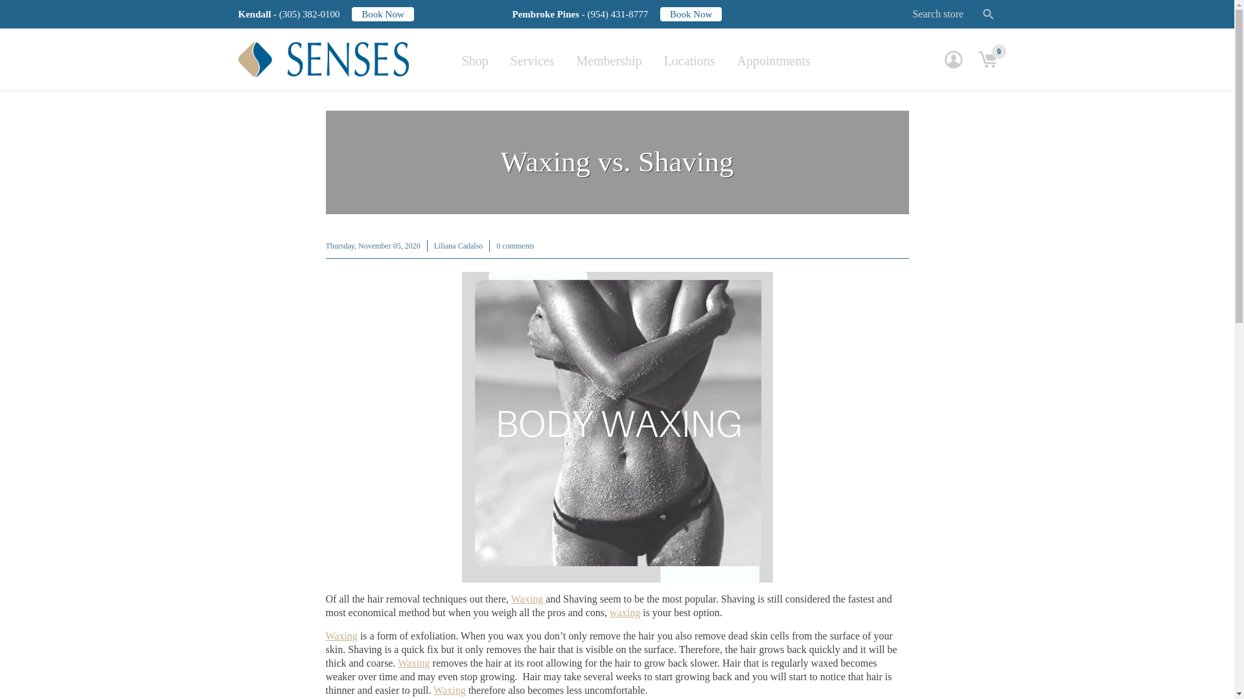  Describe the element at coordinates (691, 13) in the screenshot. I see `Book Now` at that location.